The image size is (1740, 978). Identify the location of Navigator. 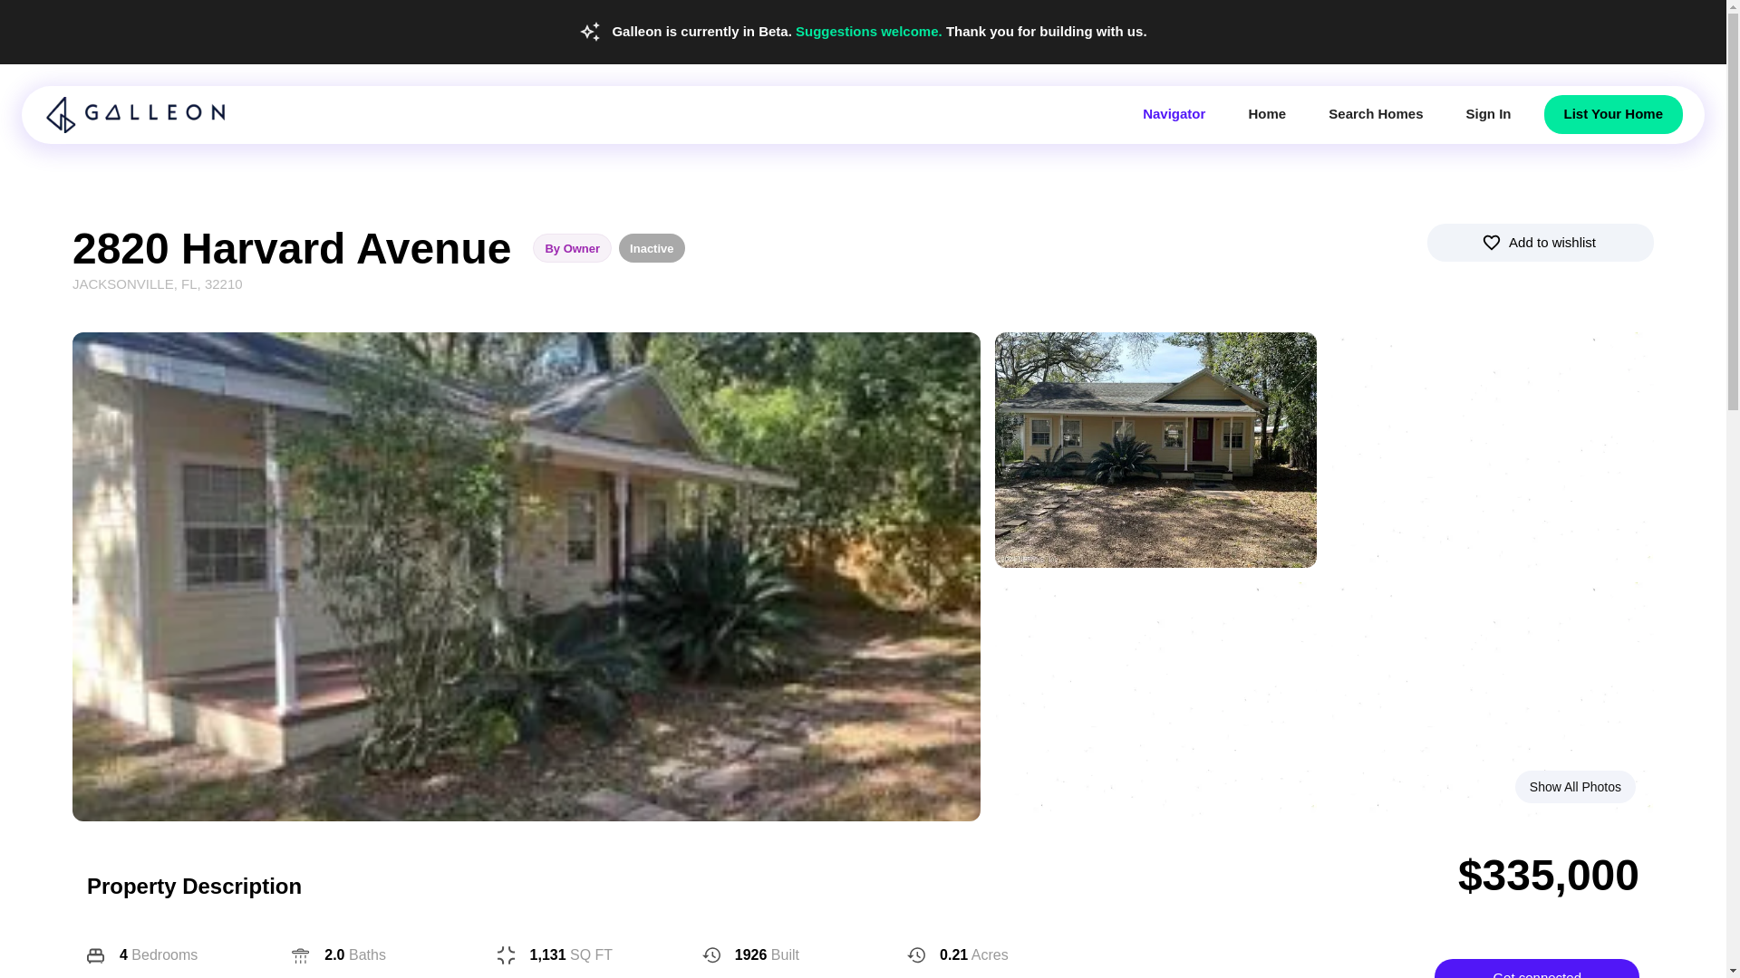
(1173, 113).